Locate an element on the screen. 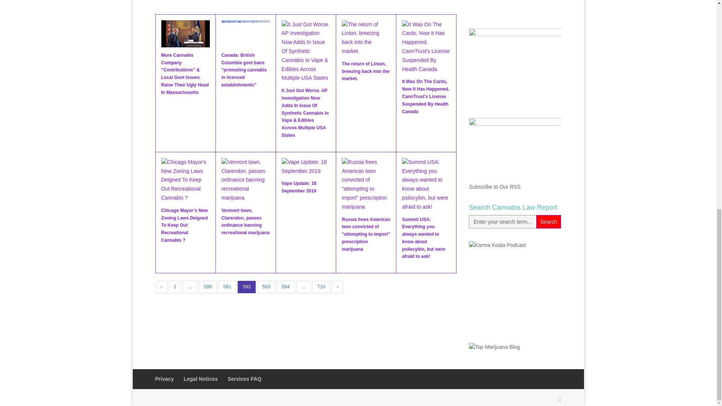 This screenshot has width=722, height=406. Search is located at coordinates (548, 222).